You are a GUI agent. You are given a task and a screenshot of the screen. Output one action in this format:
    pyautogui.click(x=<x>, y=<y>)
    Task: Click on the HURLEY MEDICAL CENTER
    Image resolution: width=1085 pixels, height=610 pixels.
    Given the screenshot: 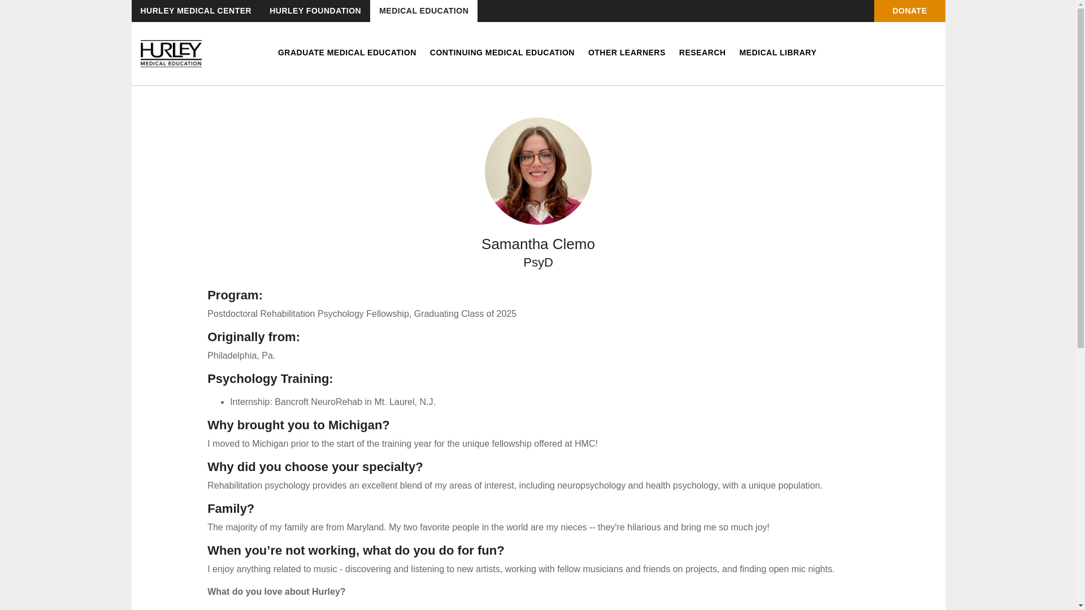 What is the action you would take?
    pyautogui.click(x=196, y=11)
    